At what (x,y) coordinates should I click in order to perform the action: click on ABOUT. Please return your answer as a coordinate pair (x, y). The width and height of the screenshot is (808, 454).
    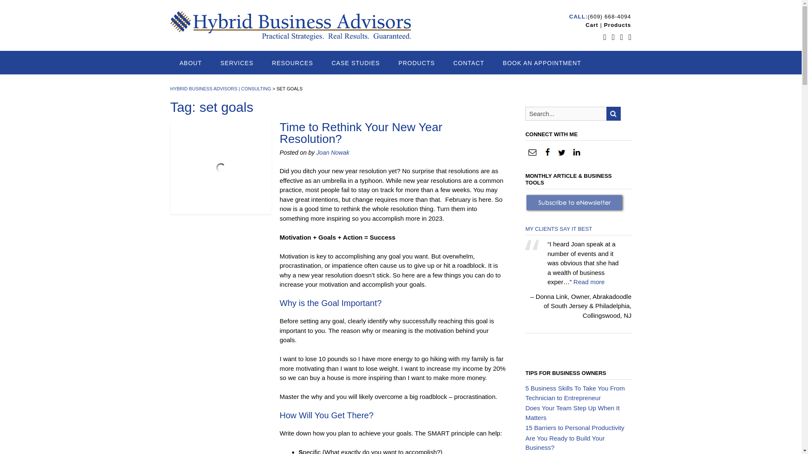
    Looking at the image, I should click on (190, 62).